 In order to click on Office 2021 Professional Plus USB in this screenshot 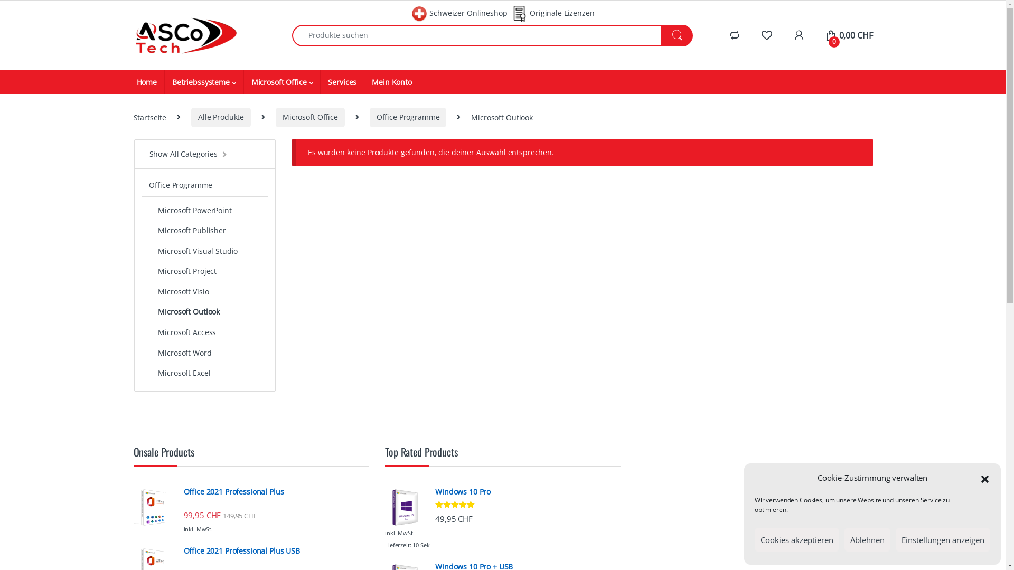, I will do `click(251, 551)`.